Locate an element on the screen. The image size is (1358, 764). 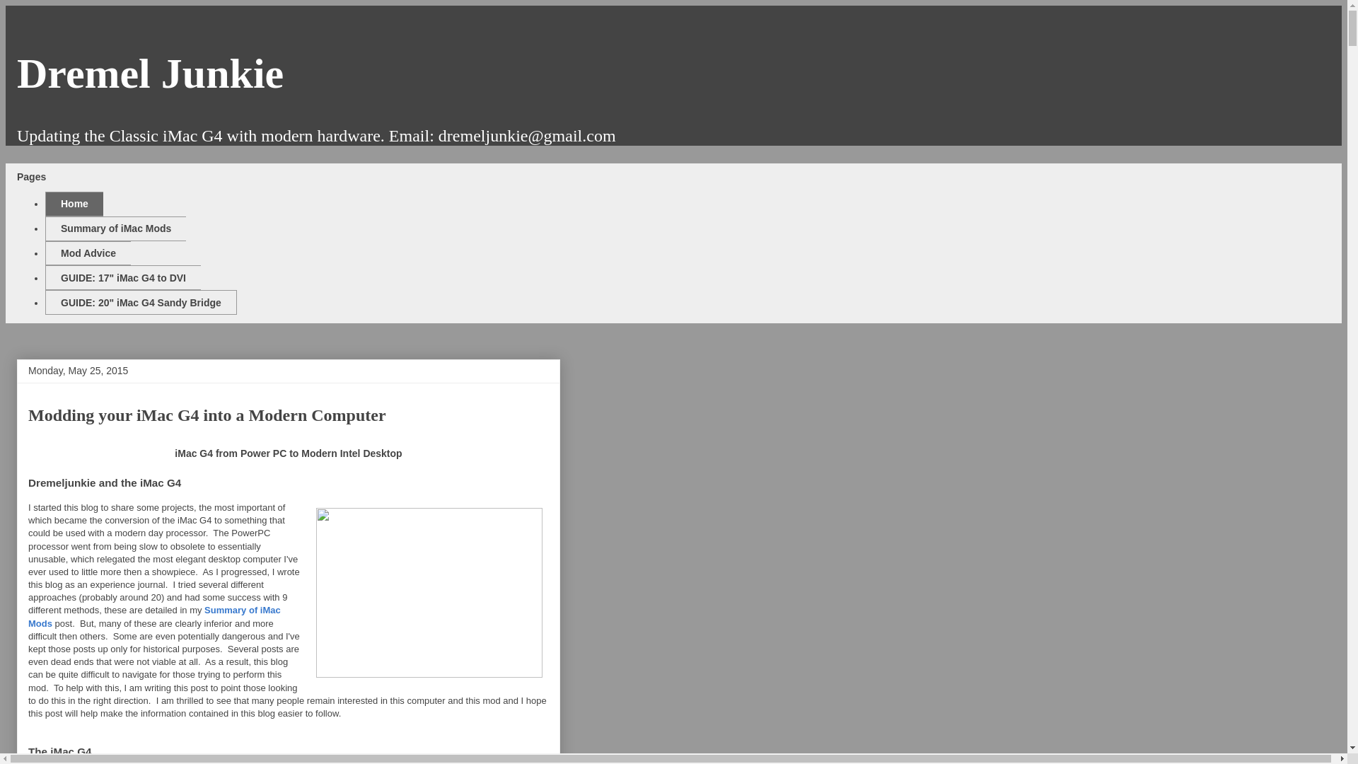
Home is located at coordinates (74, 204).